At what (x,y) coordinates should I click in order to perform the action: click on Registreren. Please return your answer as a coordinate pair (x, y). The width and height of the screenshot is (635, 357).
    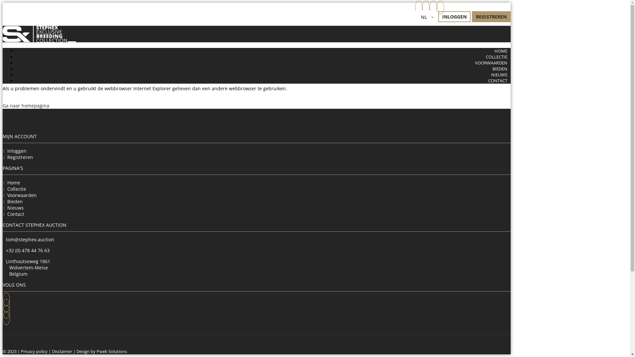
    Looking at the image, I should click on (20, 157).